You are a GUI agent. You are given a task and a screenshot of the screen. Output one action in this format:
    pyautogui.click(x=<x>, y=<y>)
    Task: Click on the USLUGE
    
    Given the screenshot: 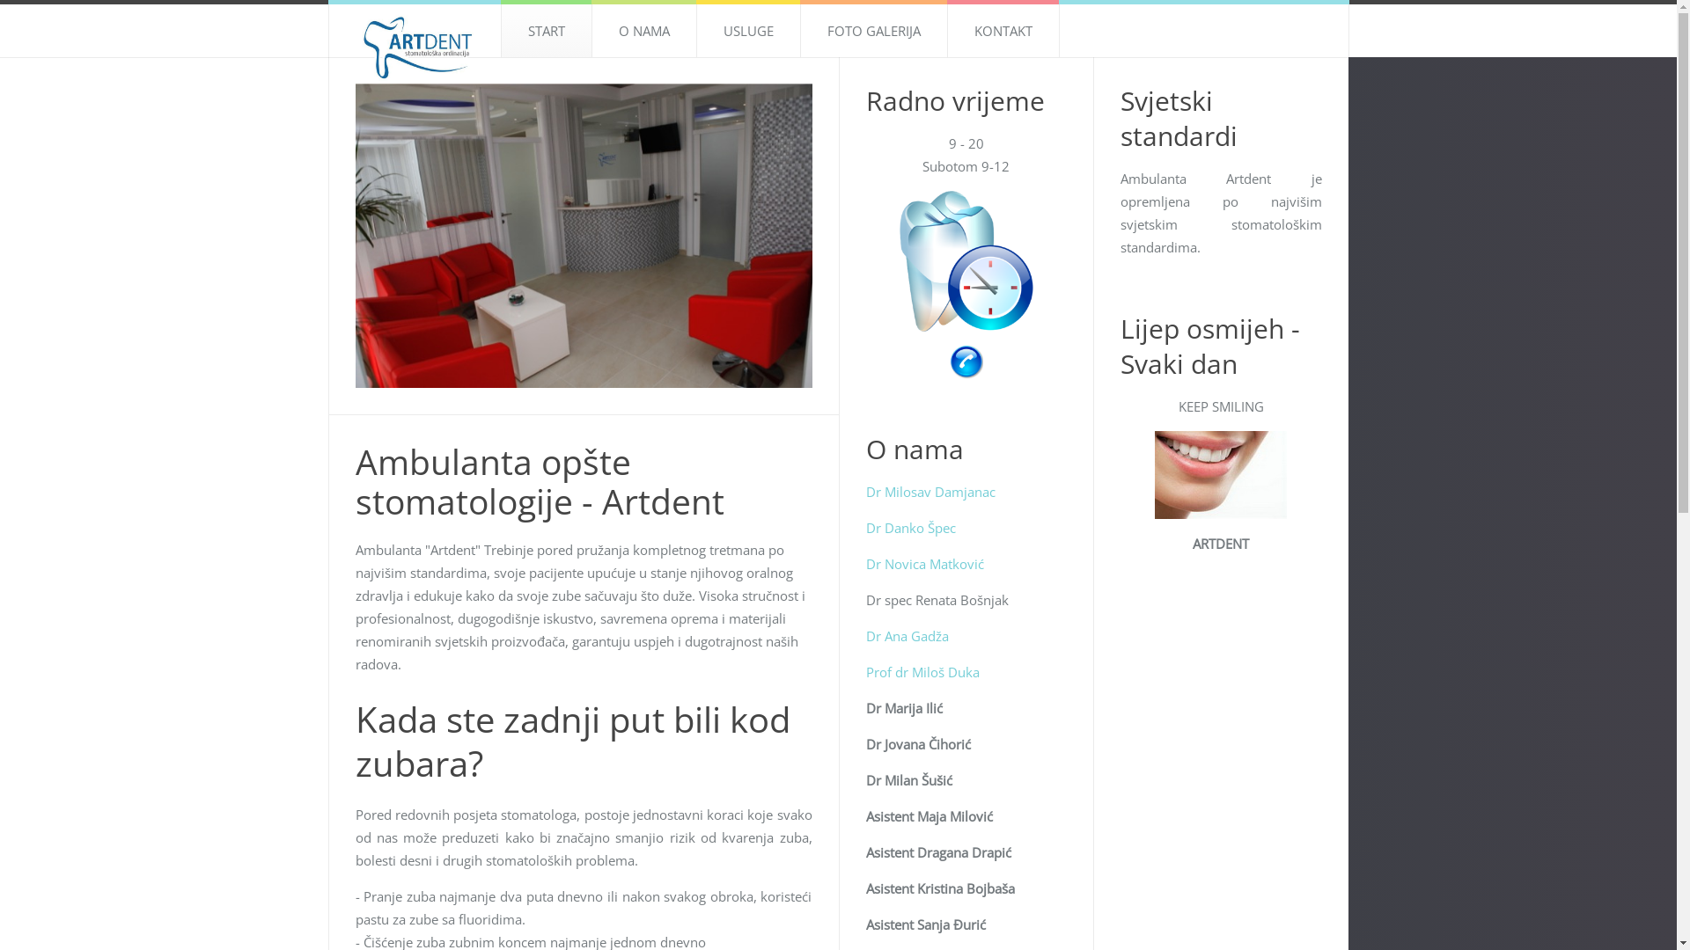 What is the action you would take?
    pyautogui.click(x=747, y=31)
    